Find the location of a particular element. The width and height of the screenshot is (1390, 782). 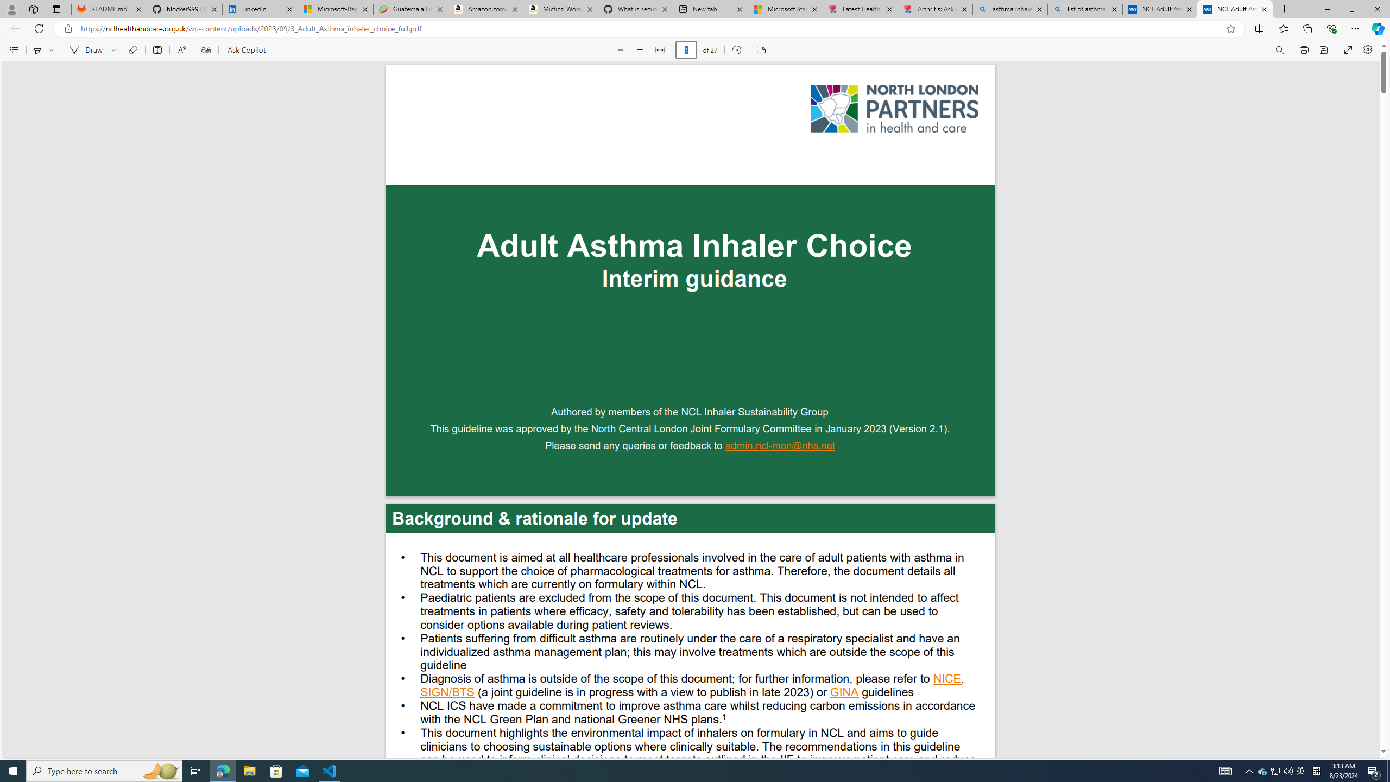

Add text is located at coordinates (157, 50).